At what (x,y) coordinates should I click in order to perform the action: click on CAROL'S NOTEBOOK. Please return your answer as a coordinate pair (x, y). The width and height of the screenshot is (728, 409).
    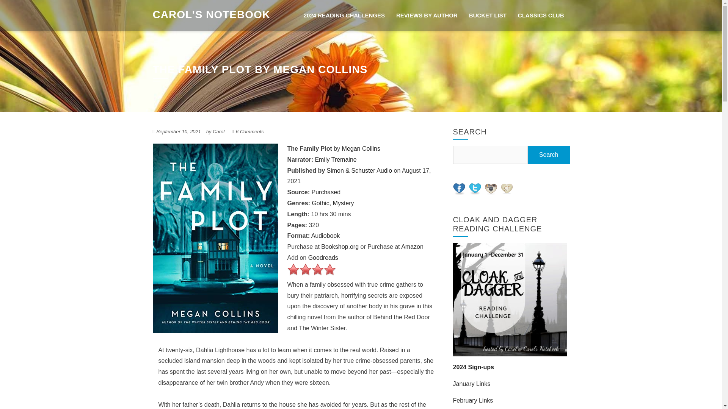
    Looking at the image, I should click on (211, 14).